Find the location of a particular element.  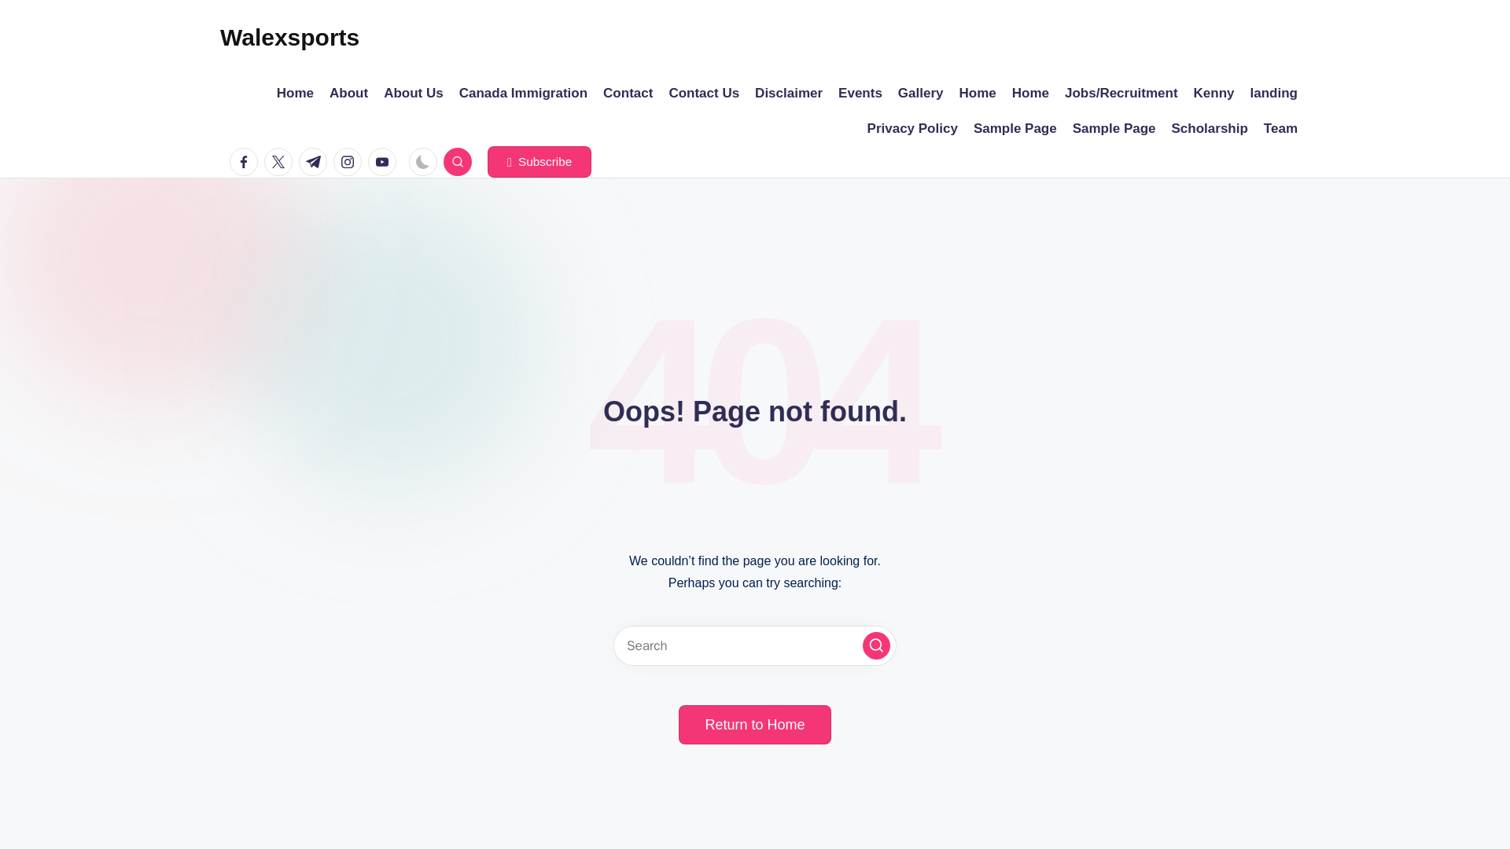

About Us is located at coordinates (414, 93).